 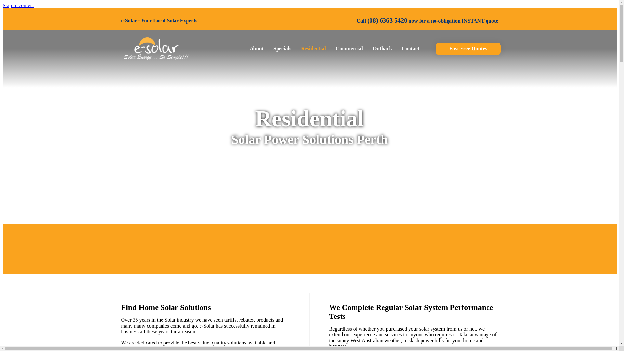 What do you see at coordinates (313, 49) in the screenshot?
I see `Residential` at bounding box center [313, 49].